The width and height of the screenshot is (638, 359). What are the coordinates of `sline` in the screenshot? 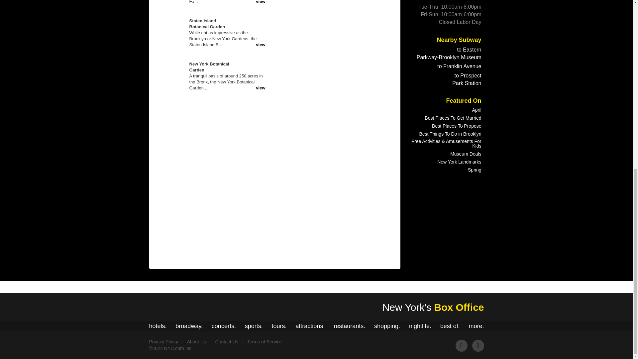 It's located at (448, 76).